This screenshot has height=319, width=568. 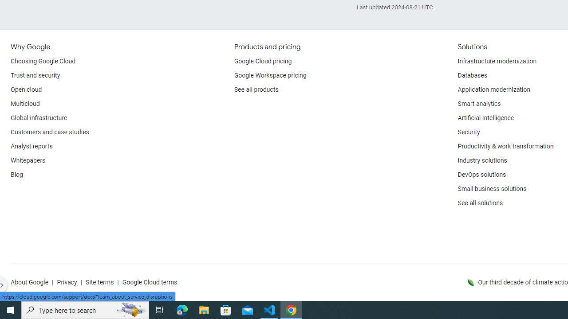 What do you see at coordinates (270, 75) in the screenshot?
I see `Google Workspace pricing` at bounding box center [270, 75].